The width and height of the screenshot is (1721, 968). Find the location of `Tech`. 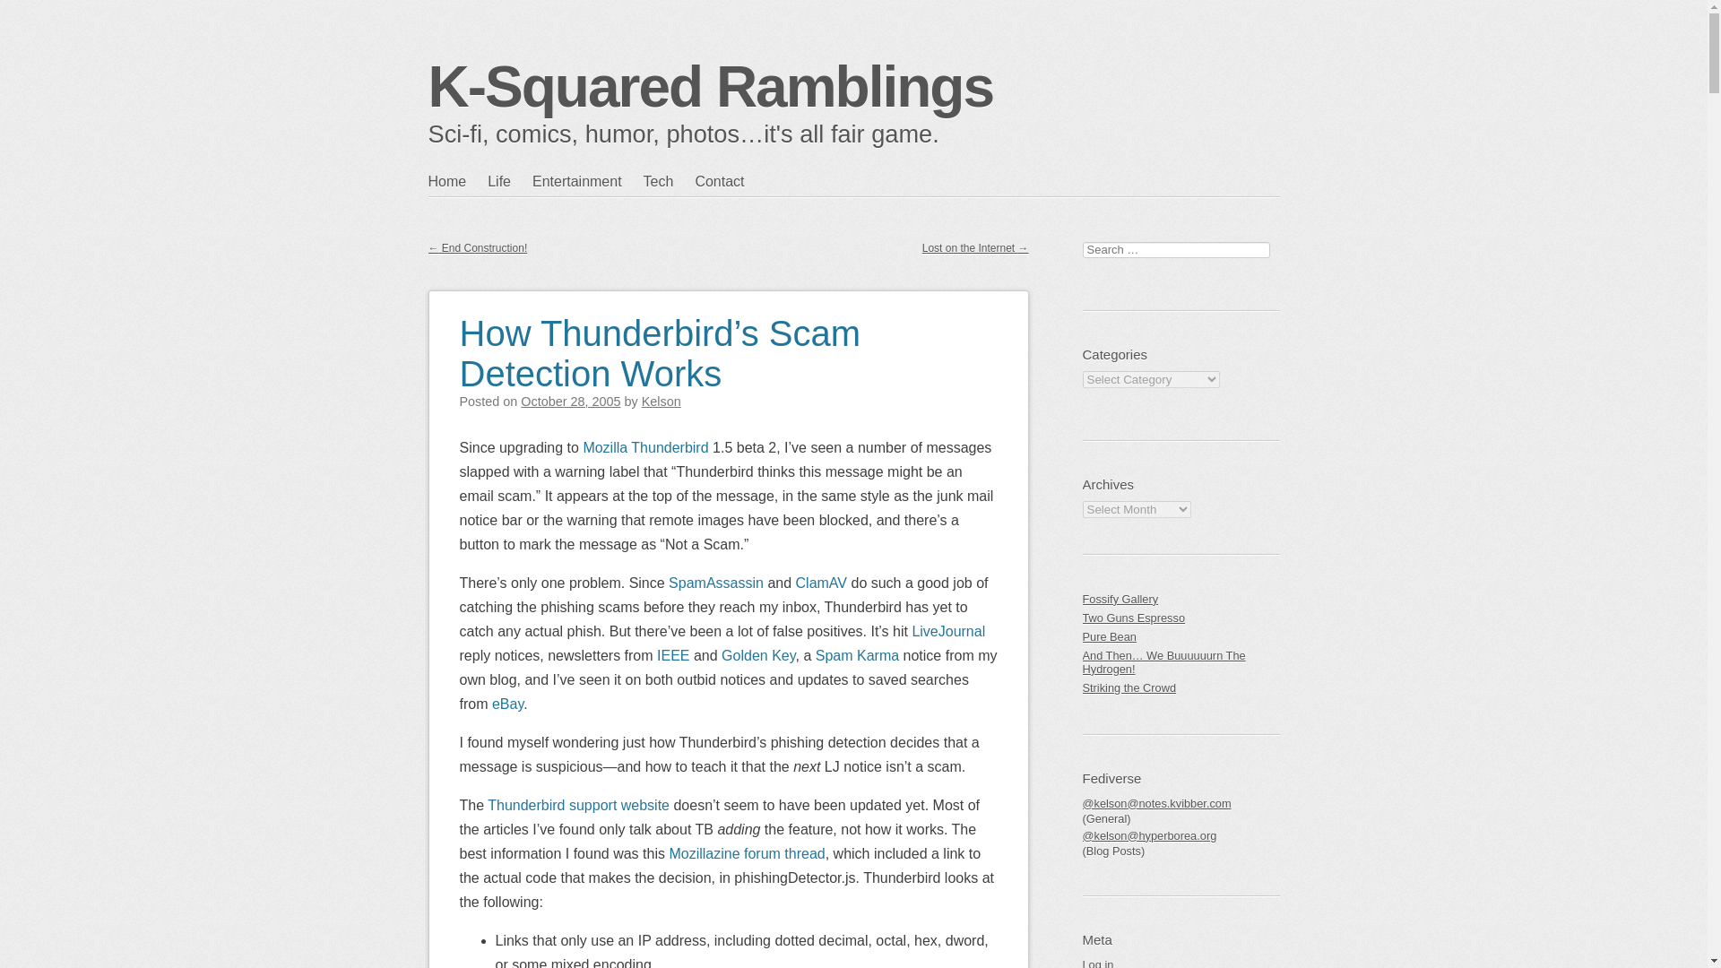

Tech is located at coordinates (669, 181).